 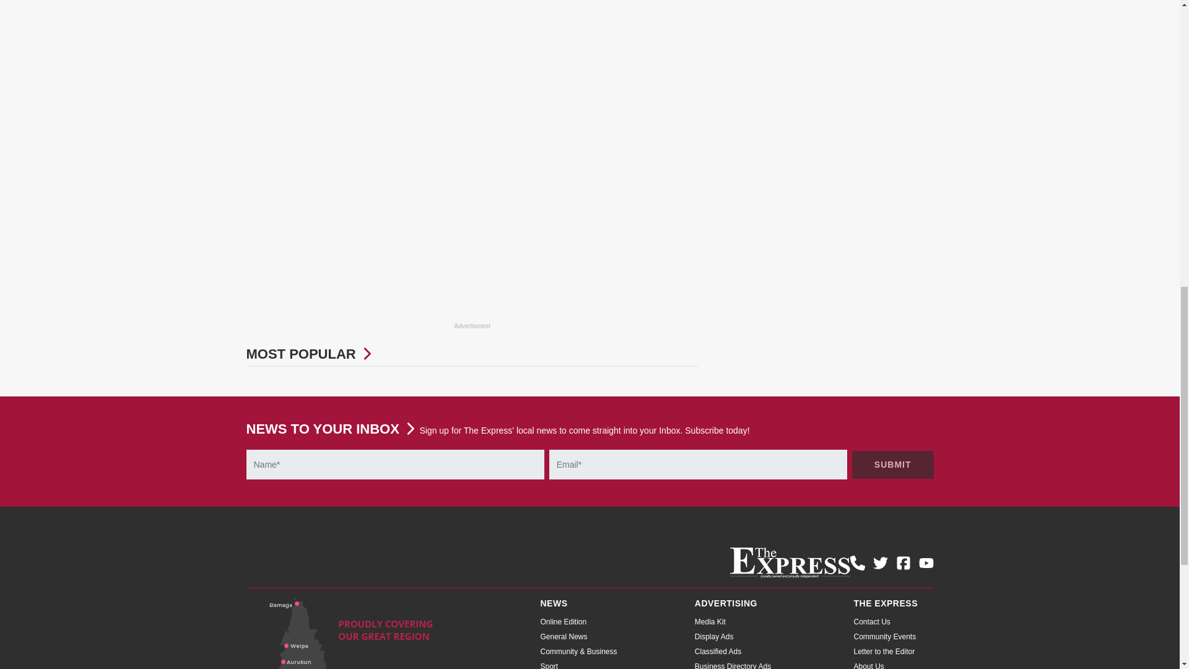 I want to click on Online Edition, so click(x=562, y=621).